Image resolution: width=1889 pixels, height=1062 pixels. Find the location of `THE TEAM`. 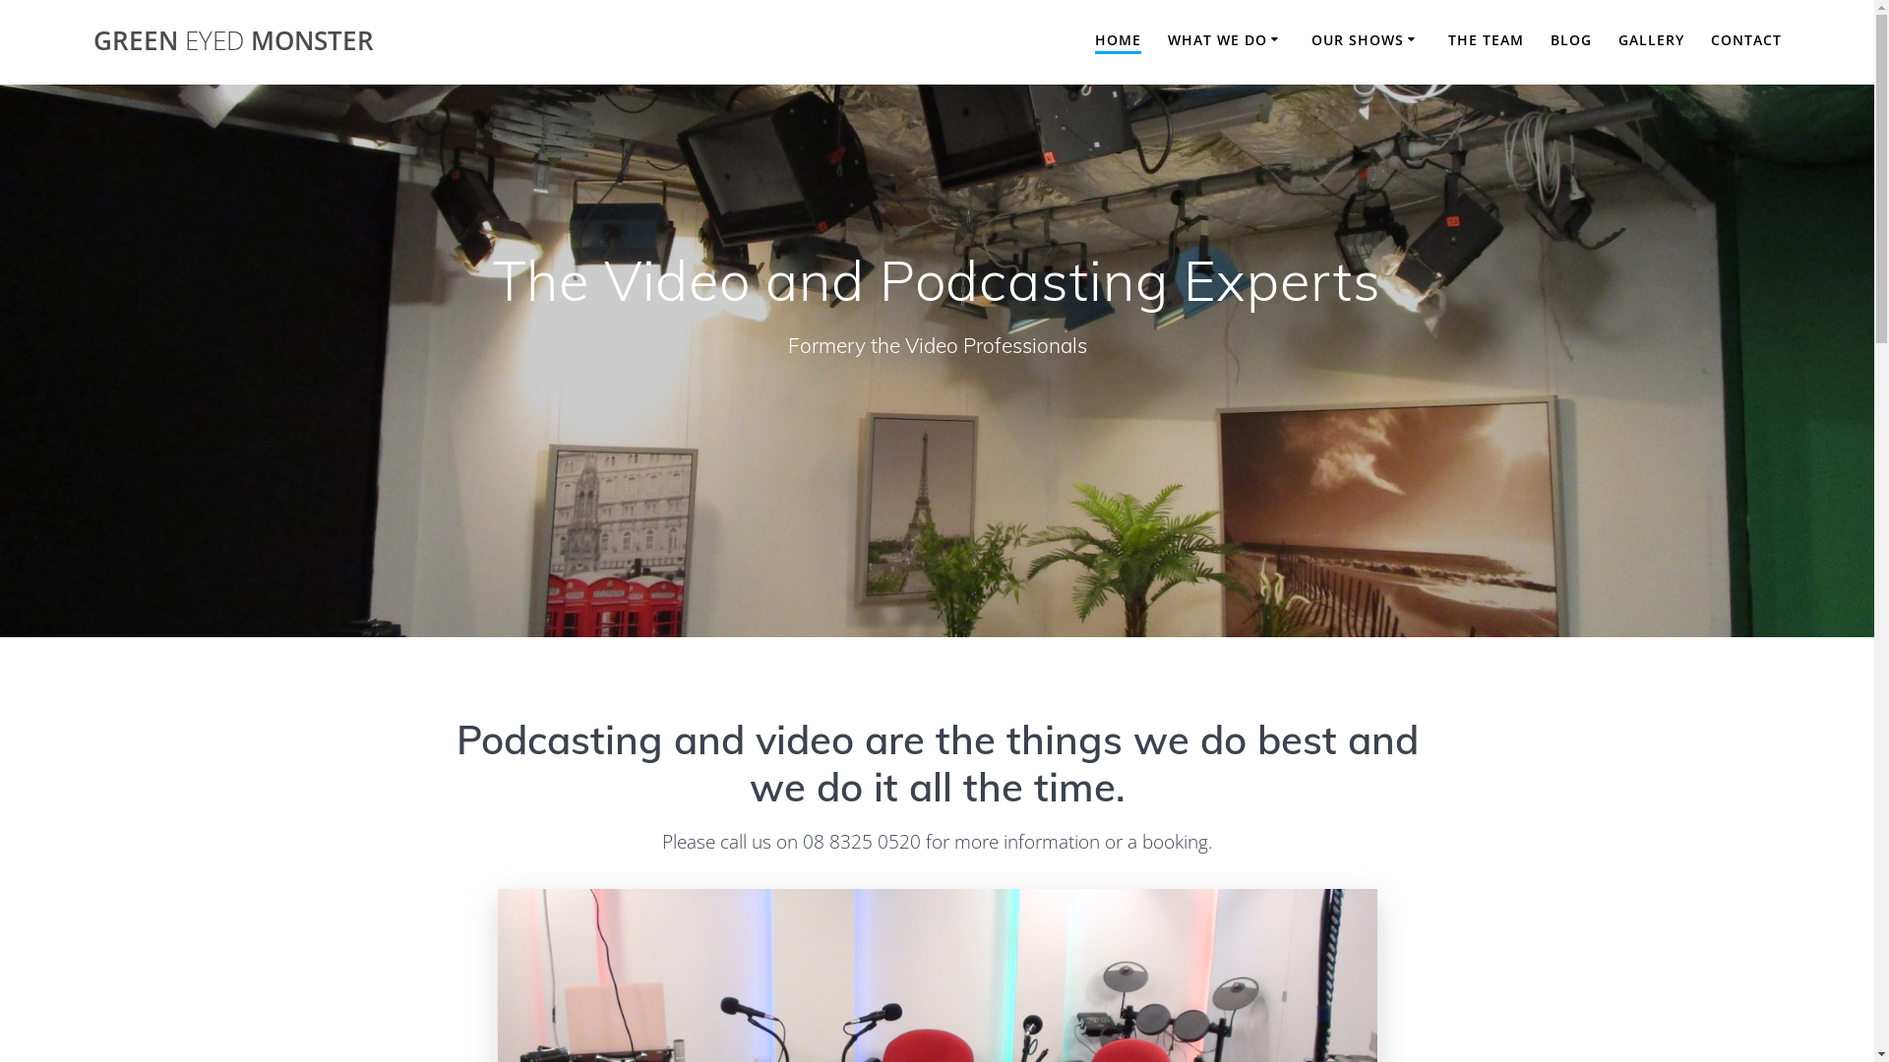

THE TEAM is located at coordinates (1486, 41).